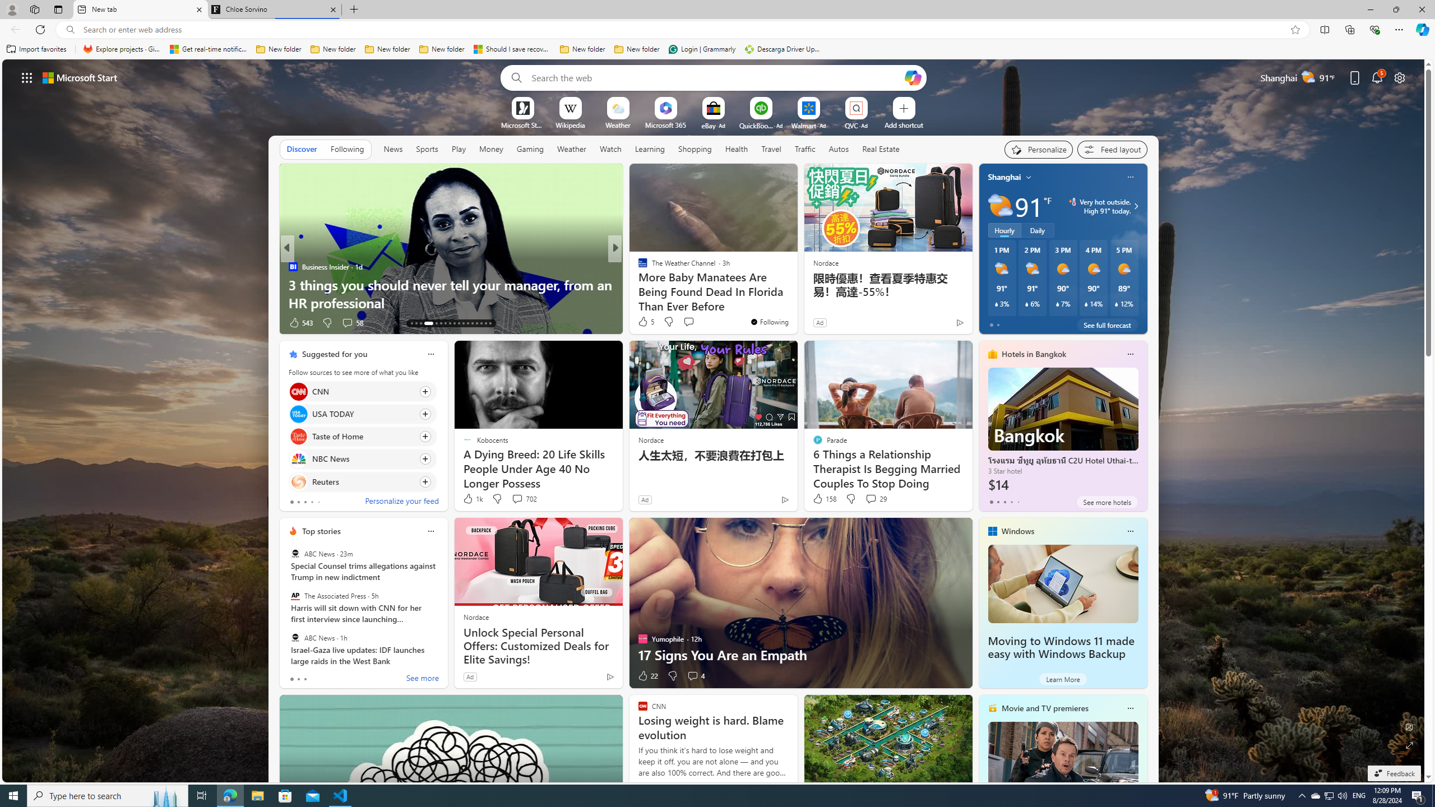 The height and width of the screenshot is (807, 1435). I want to click on View comments 5 Comment, so click(696, 323).